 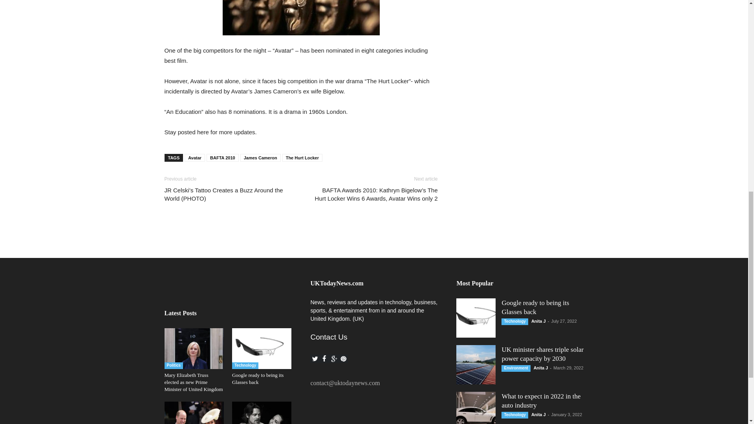 What do you see at coordinates (258, 378) in the screenshot?
I see `Google ready to being its Glasses back` at bounding box center [258, 378].